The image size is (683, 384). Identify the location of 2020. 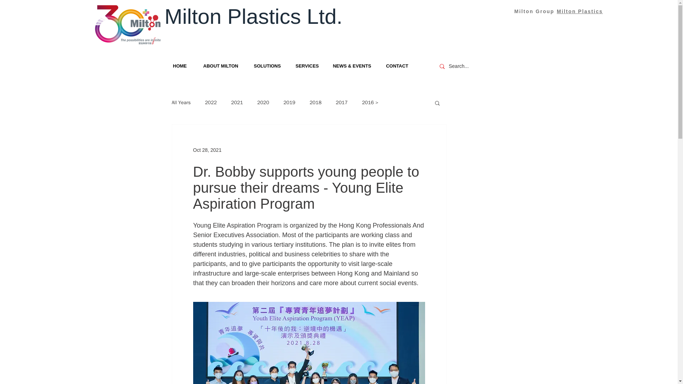
(263, 102).